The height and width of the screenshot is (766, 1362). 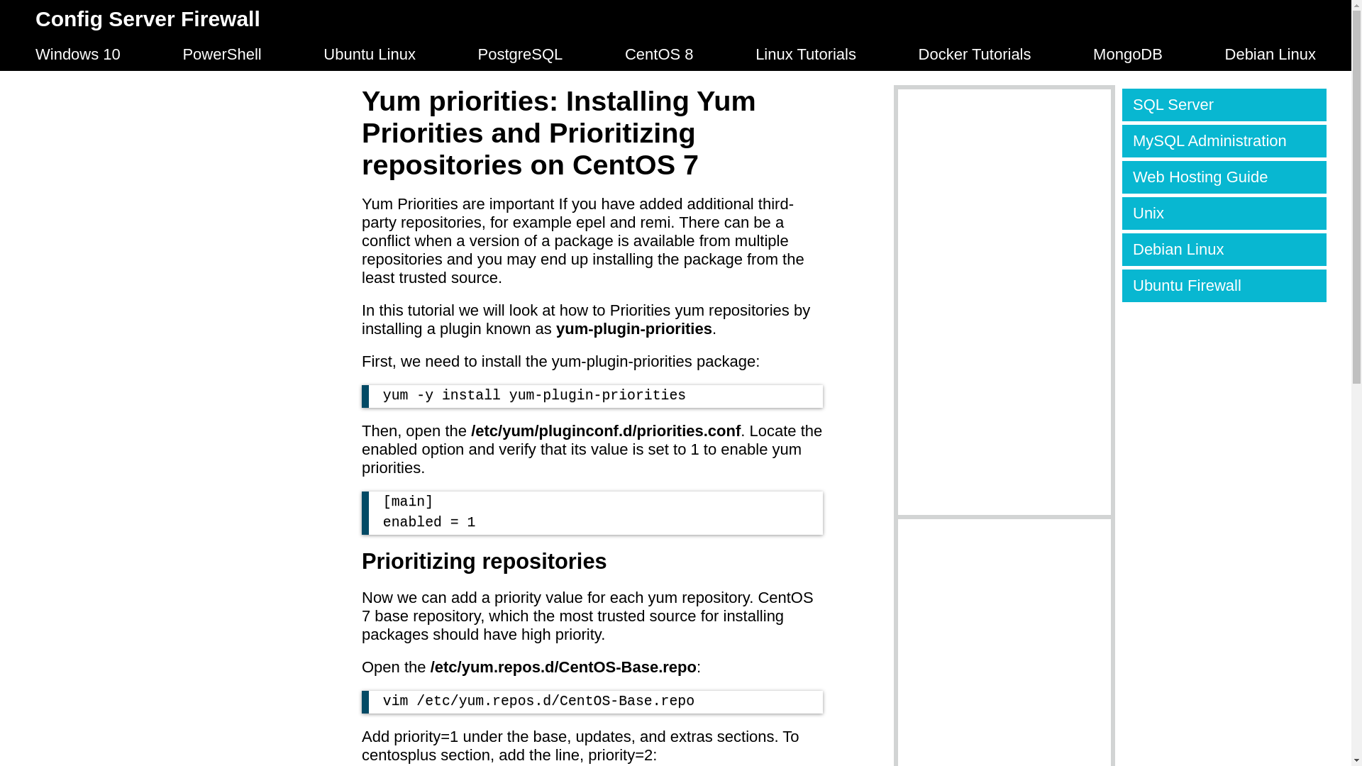 I want to click on Windows 10, so click(x=78, y=54).